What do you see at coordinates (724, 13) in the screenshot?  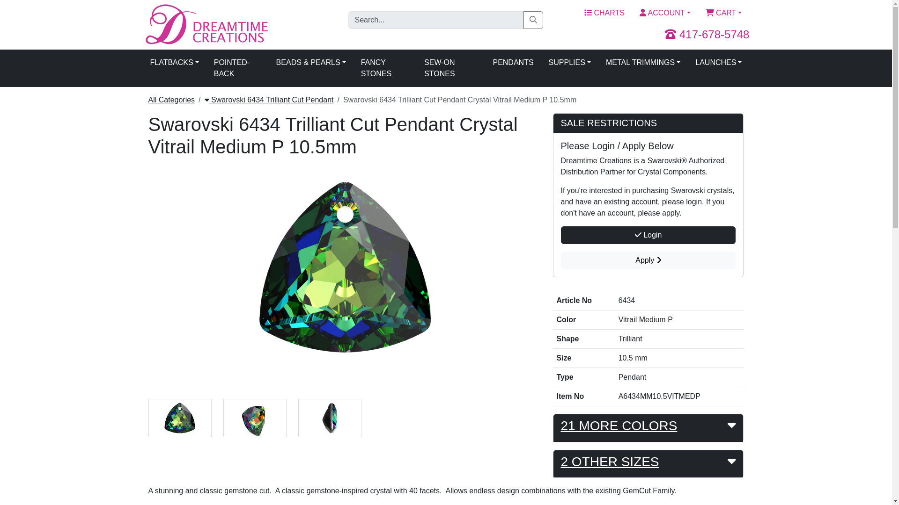 I see `CART` at bounding box center [724, 13].